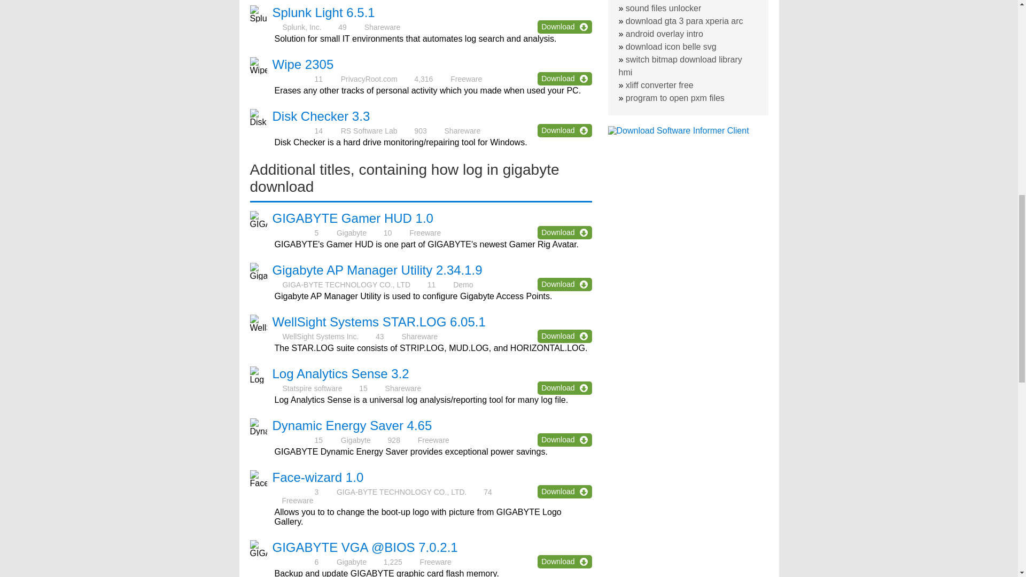 The height and width of the screenshot is (577, 1026). Describe the element at coordinates (318, 478) in the screenshot. I see `Face-wizard 1.0` at that location.